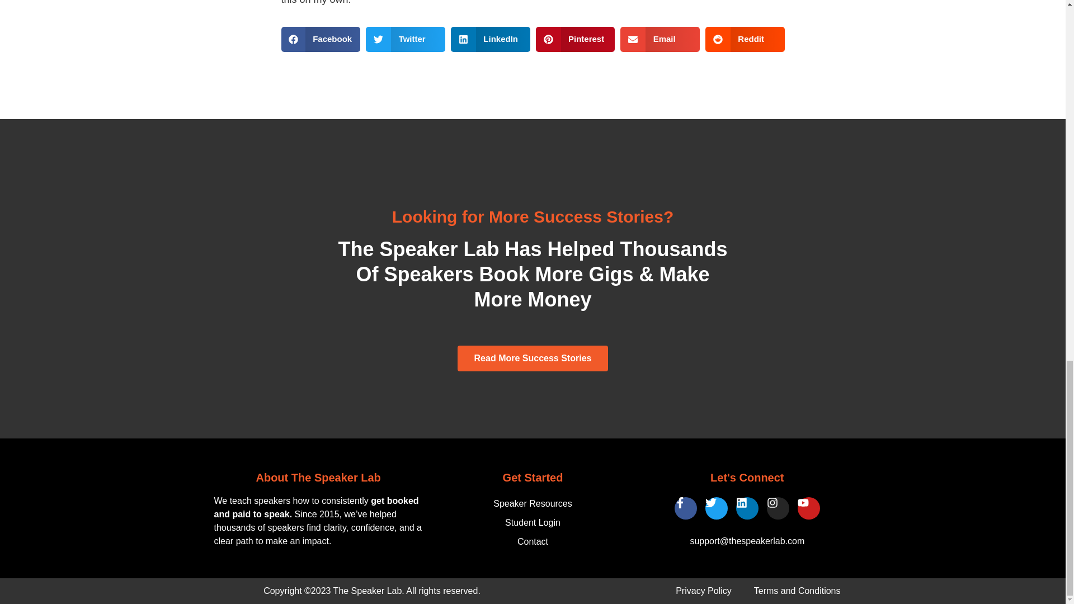 The height and width of the screenshot is (604, 1074). I want to click on Student Login, so click(533, 522).